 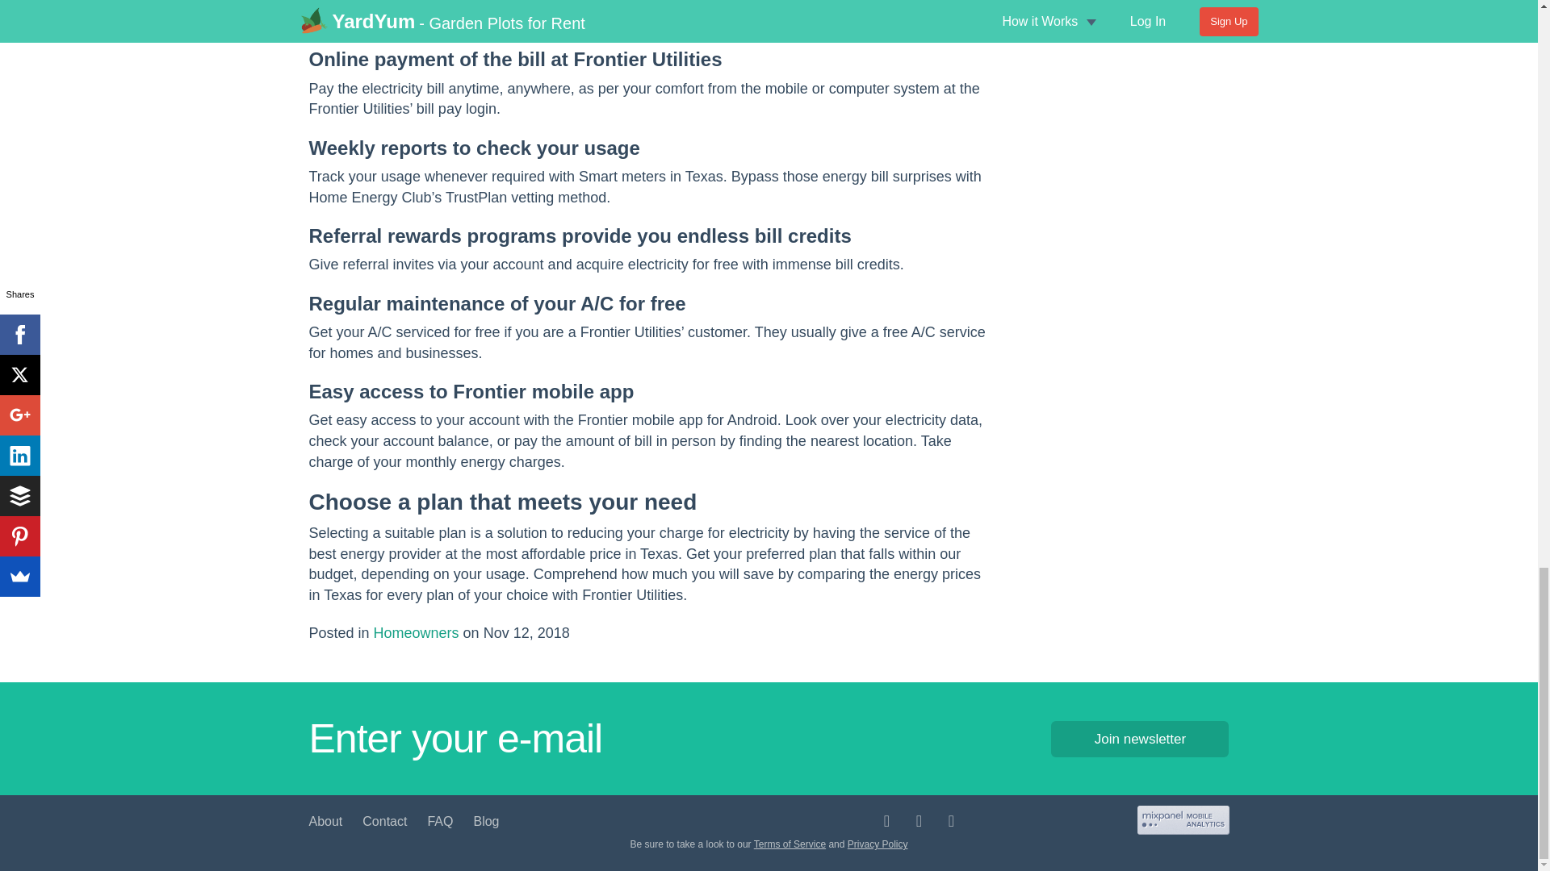 I want to click on About, so click(x=325, y=821).